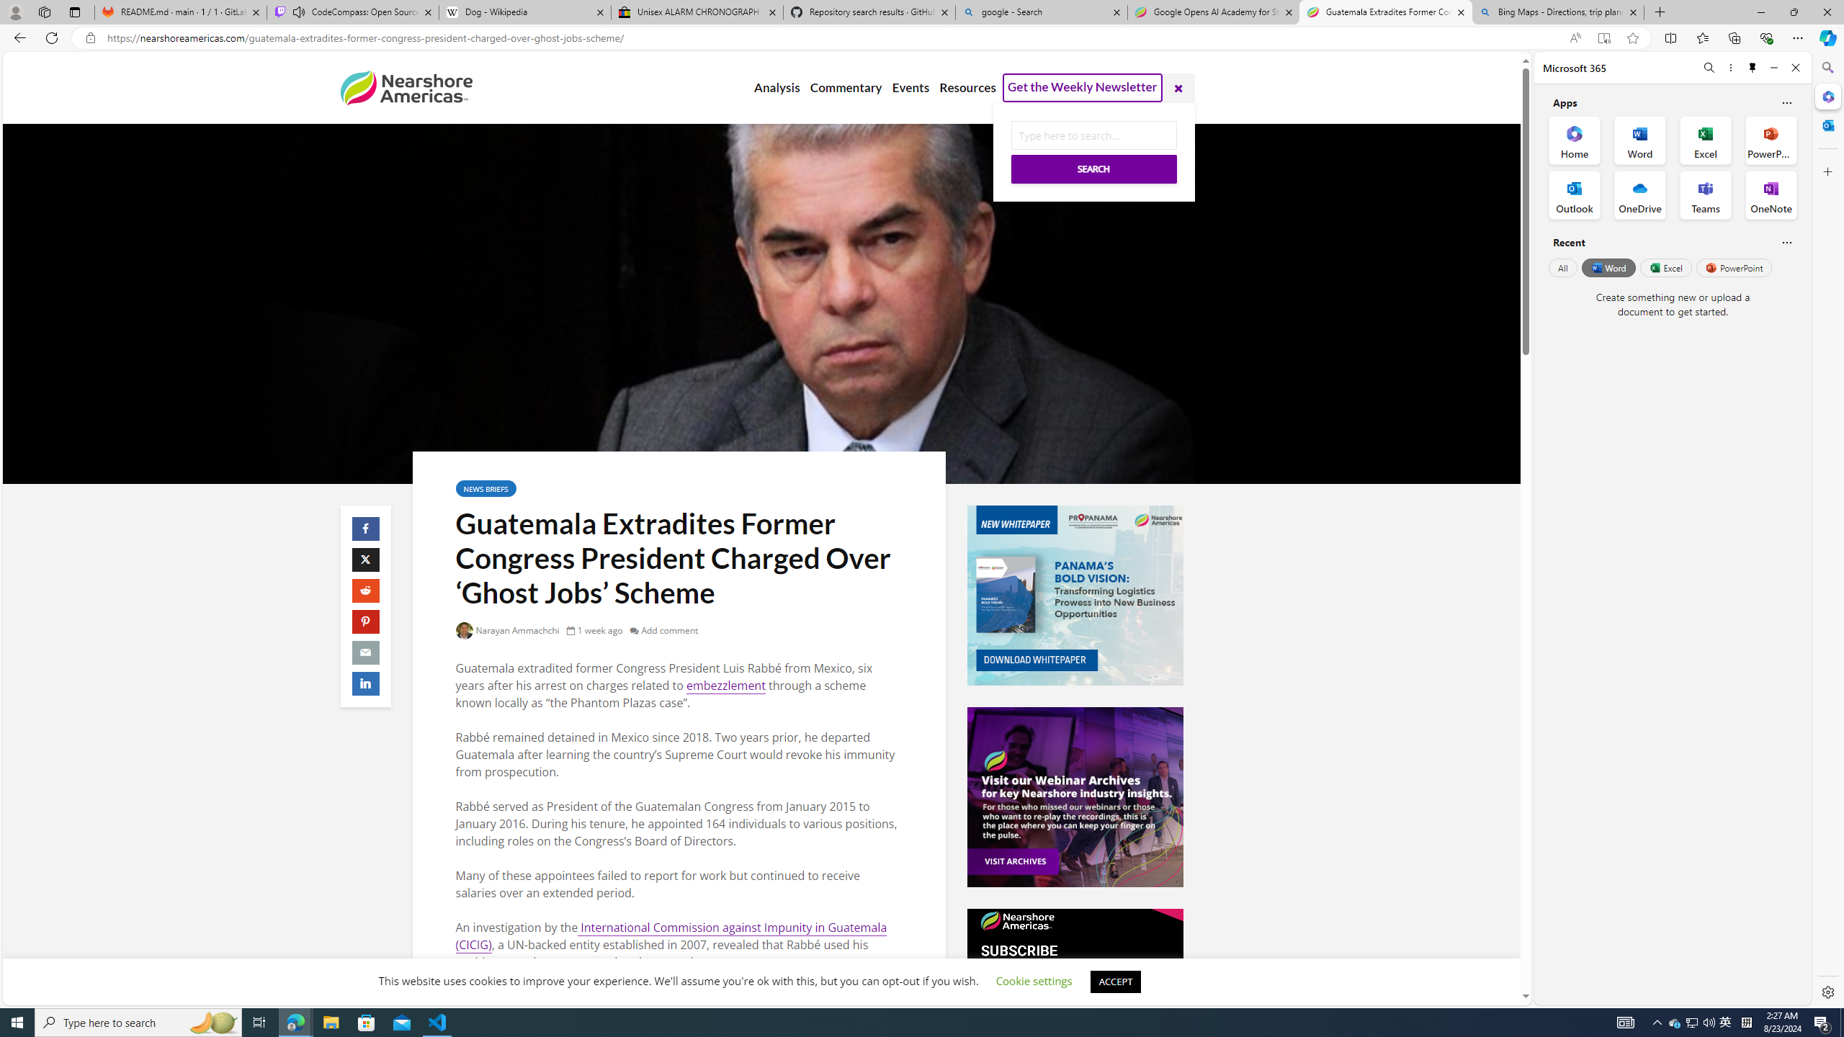  What do you see at coordinates (1034, 981) in the screenshot?
I see `Cookie settings` at bounding box center [1034, 981].